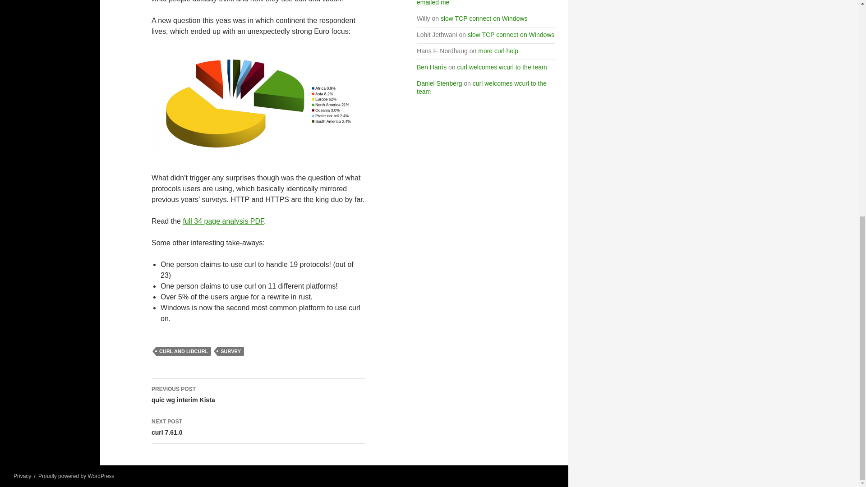 This screenshot has width=866, height=487. What do you see at coordinates (481, 87) in the screenshot?
I see `curl welcomes wcurl to the team` at bounding box center [481, 87].